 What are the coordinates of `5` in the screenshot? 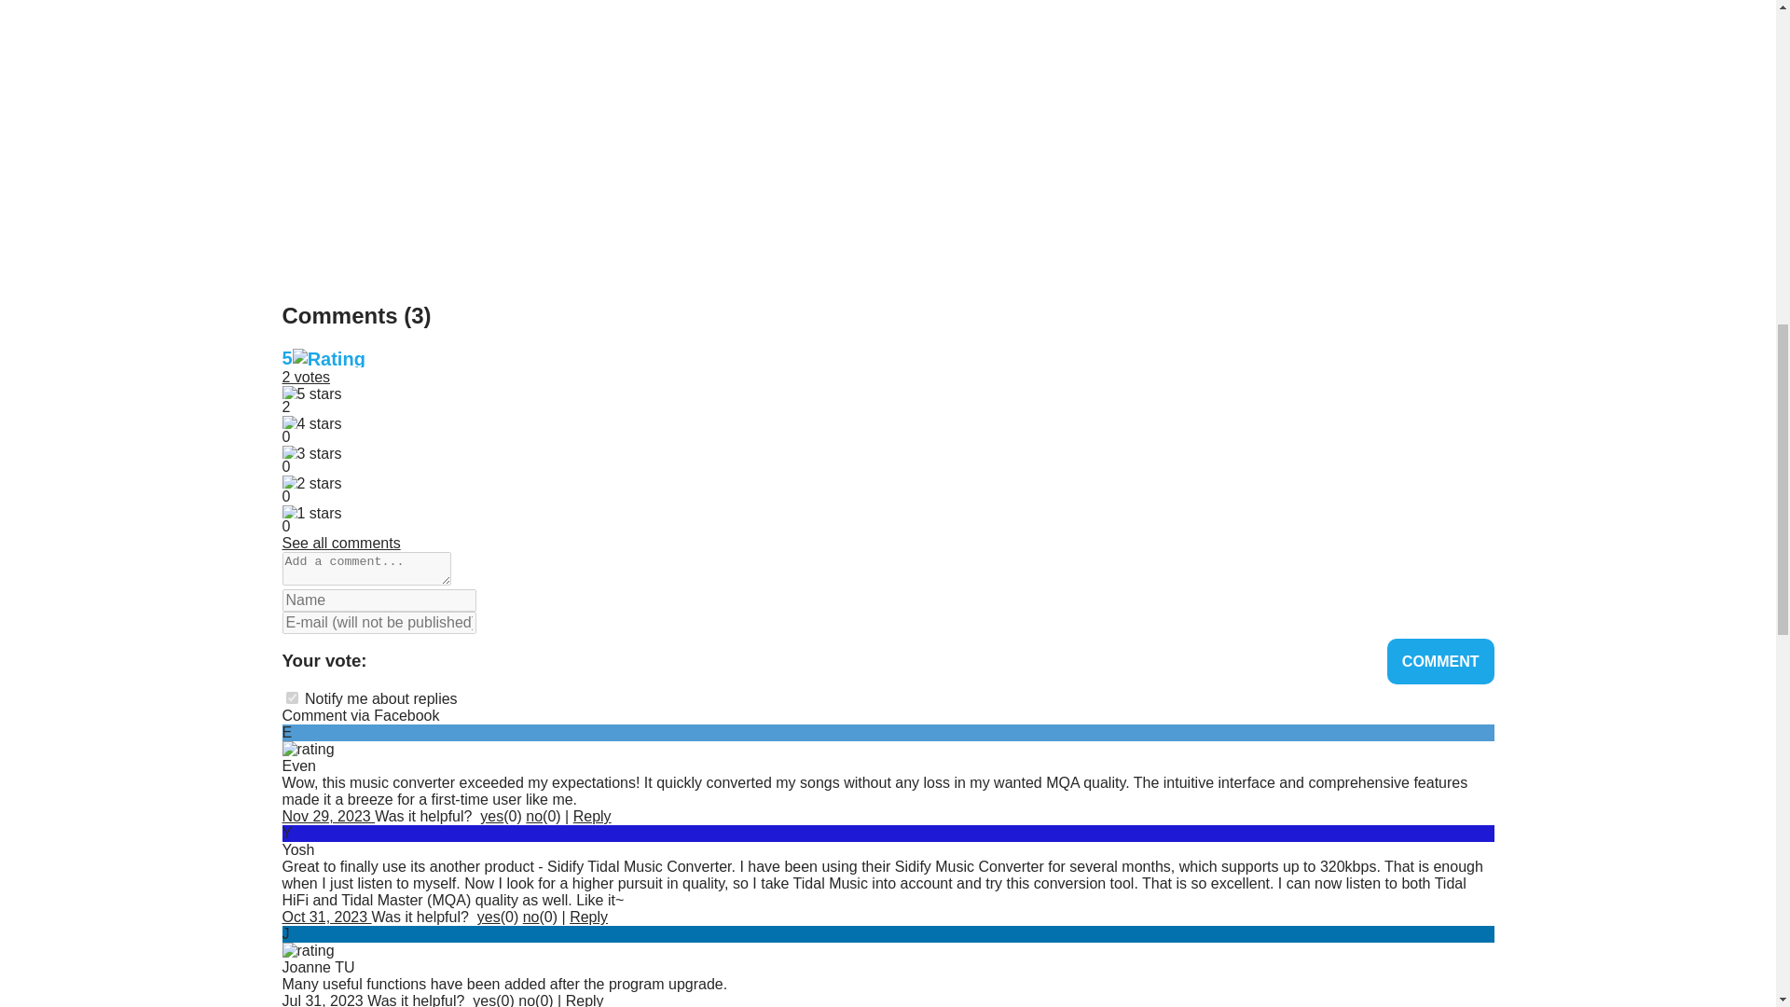 It's located at (502, 659).